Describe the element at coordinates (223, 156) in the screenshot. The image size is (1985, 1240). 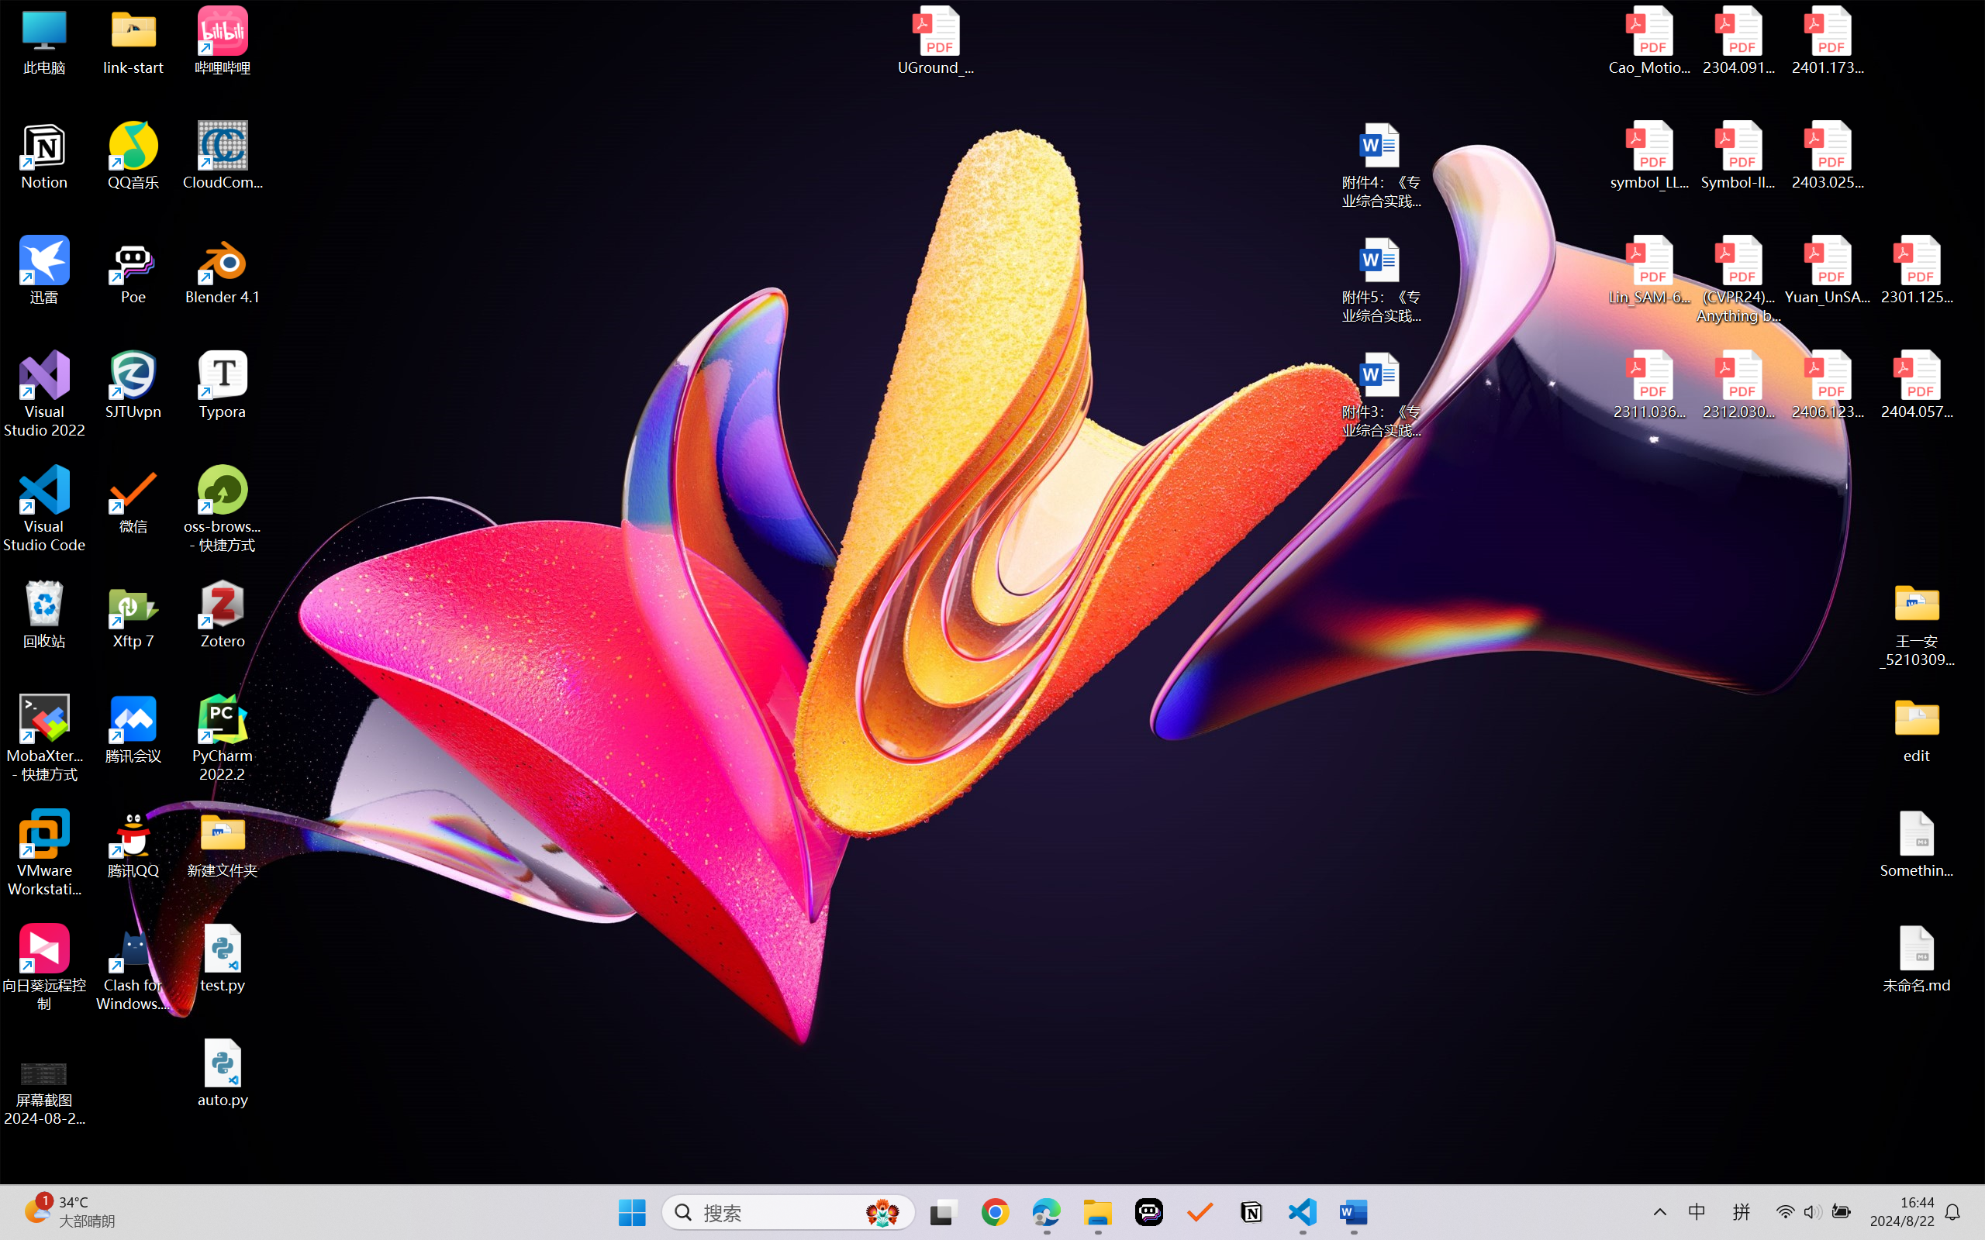
I see `CloudCompare` at that location.